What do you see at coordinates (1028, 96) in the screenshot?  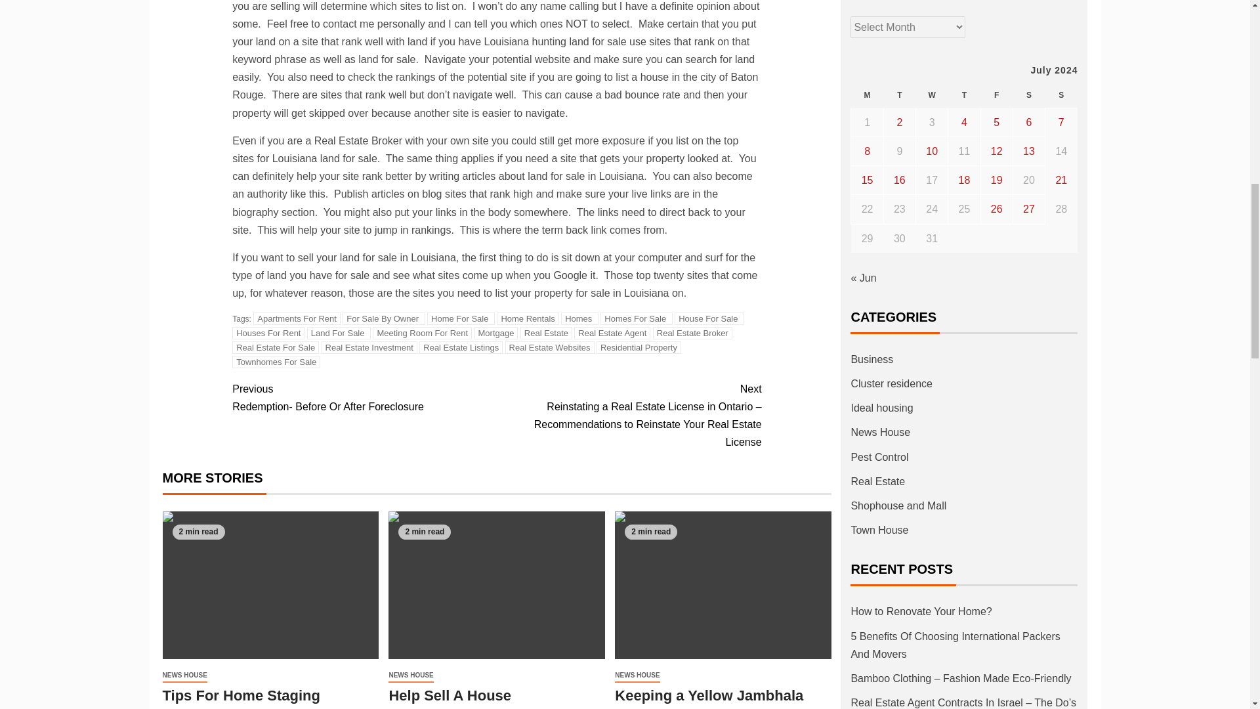 I see `Saturday` at bounding box center [1028, 96].